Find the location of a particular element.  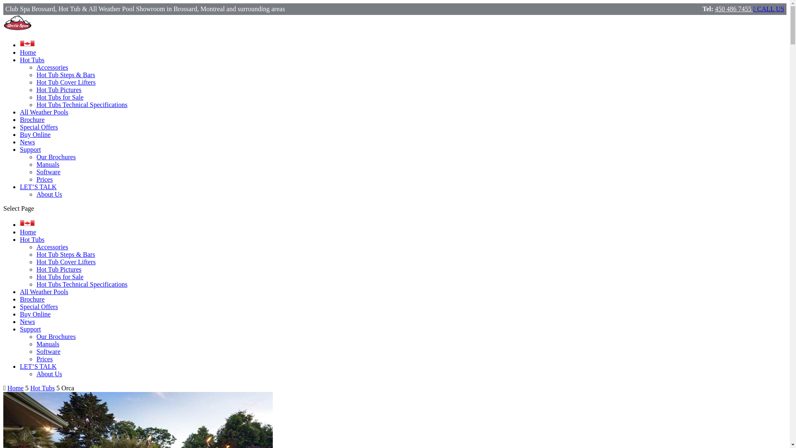

Hot Tub Cover Lifters is located at coordinates (66, 262).